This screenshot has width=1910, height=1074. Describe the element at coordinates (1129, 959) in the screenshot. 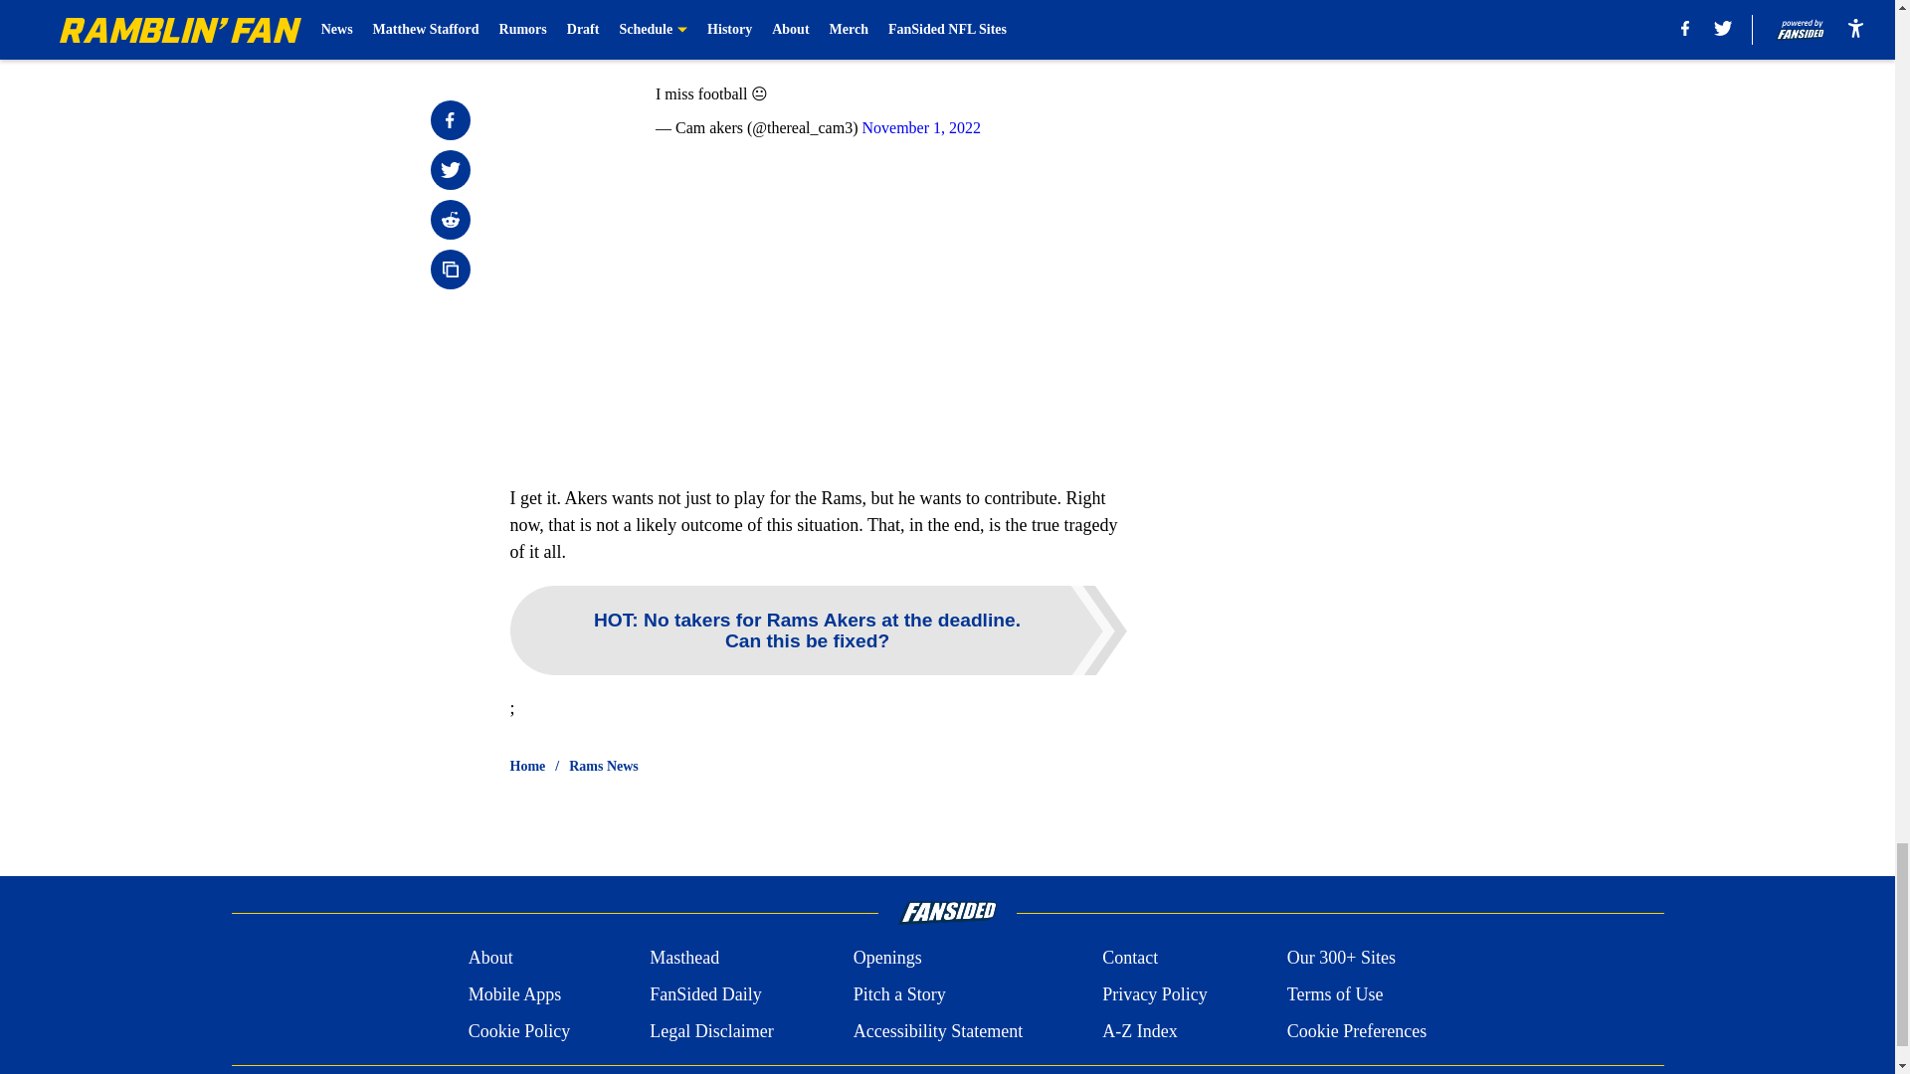

I see `Contact` at that location.